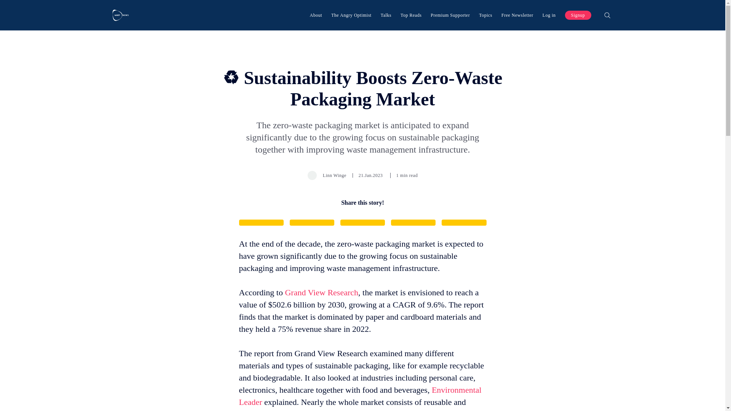 This screenshot has height=411, width=731. I want to click on Environmental Leader, so click(360, 396).